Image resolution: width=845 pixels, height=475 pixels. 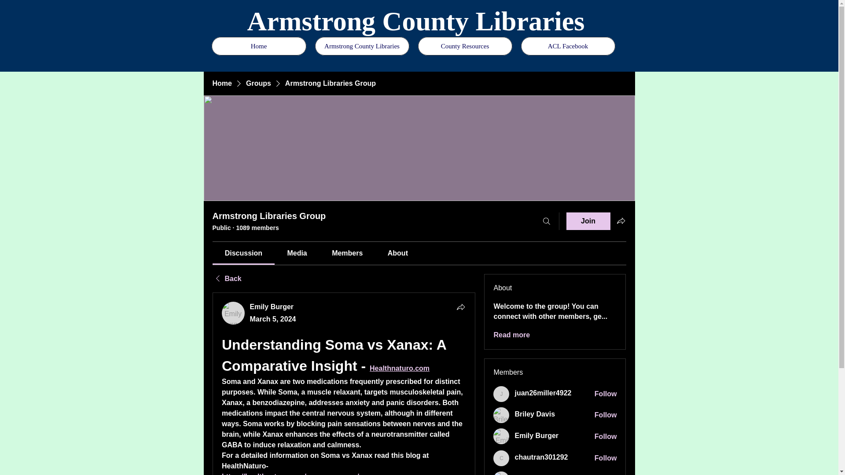 I want to click on Home, so click(x=259, y=46).